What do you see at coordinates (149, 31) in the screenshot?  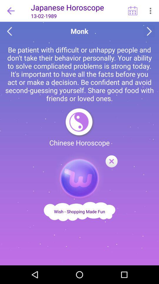 I see `next` at bounding box center [149, 31].